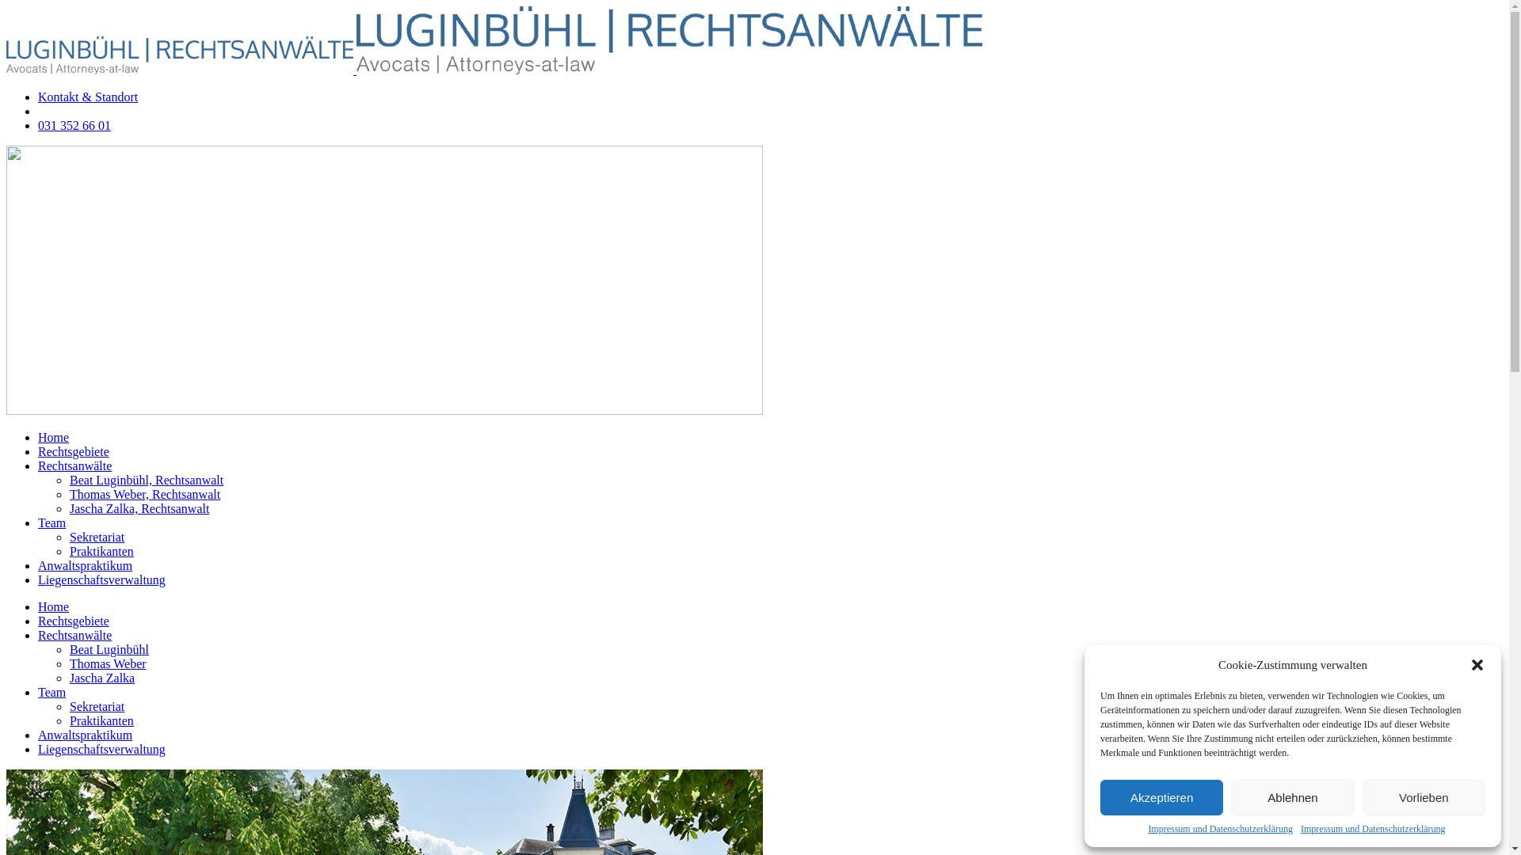 The width and height of the screenshot is (1521, 855). I want to click on 031 352 66 01, so click(74, 125).